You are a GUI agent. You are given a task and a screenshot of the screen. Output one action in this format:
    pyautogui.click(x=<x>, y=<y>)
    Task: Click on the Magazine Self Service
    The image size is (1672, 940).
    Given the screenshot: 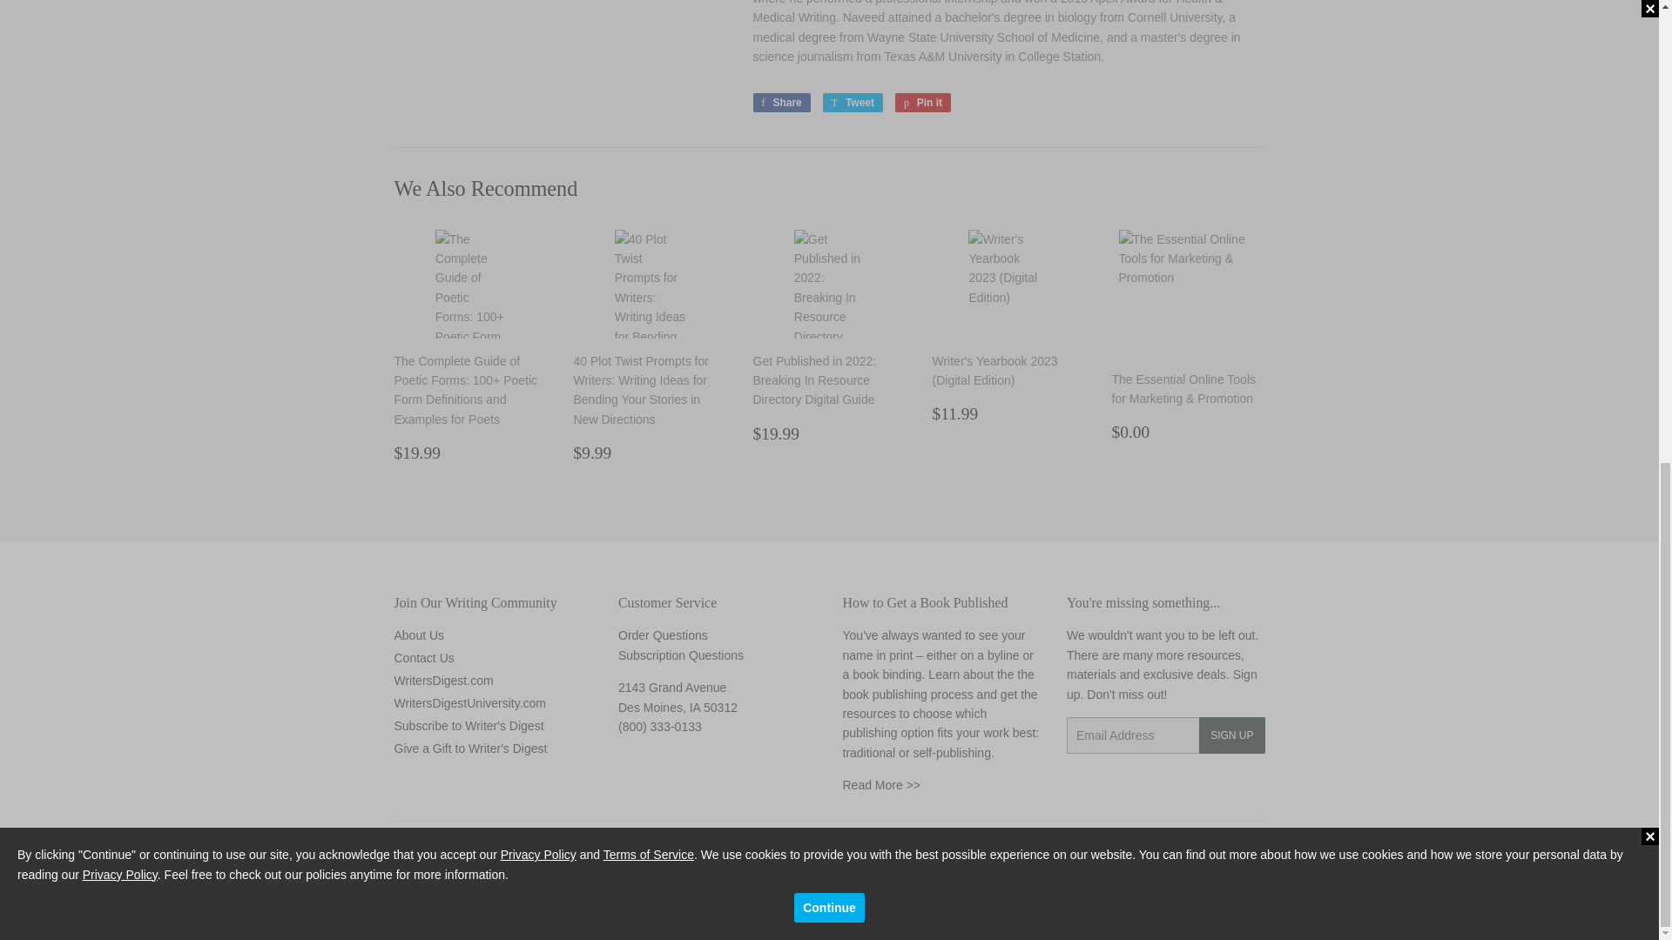 What is the action you would take?
    pyautogui.click(x=681, y=655)
    